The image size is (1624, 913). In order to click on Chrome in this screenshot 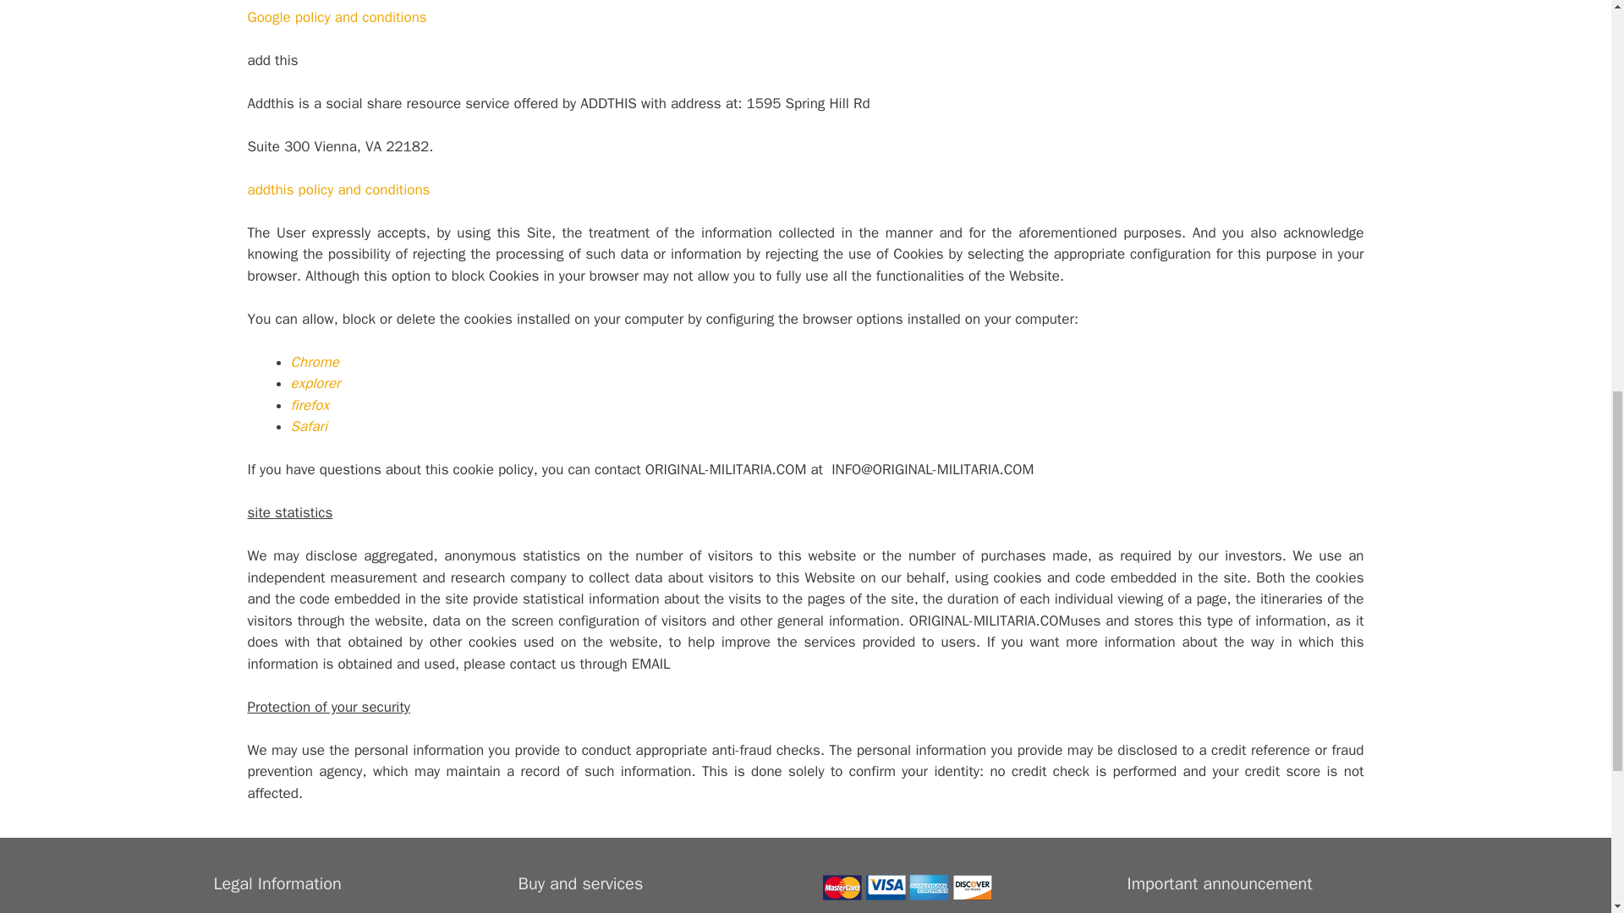, I will do `click(315, 362)`.